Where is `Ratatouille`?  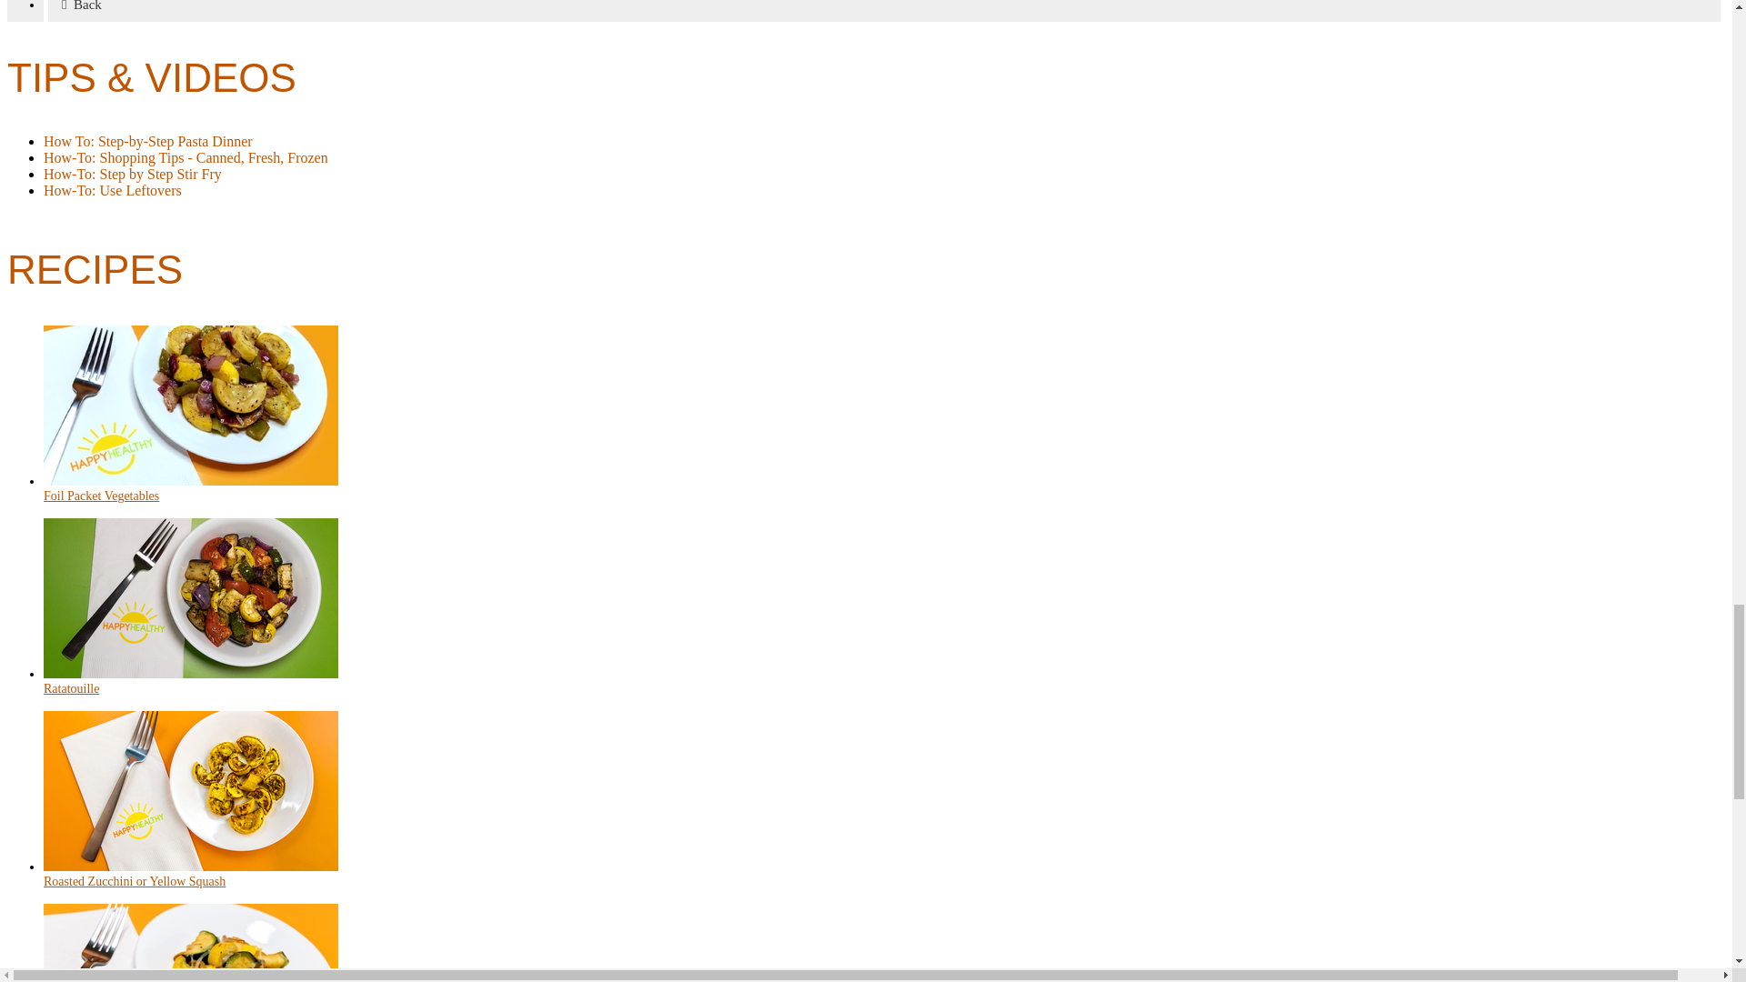
Ratatouille is located at coordinates (71, 687).